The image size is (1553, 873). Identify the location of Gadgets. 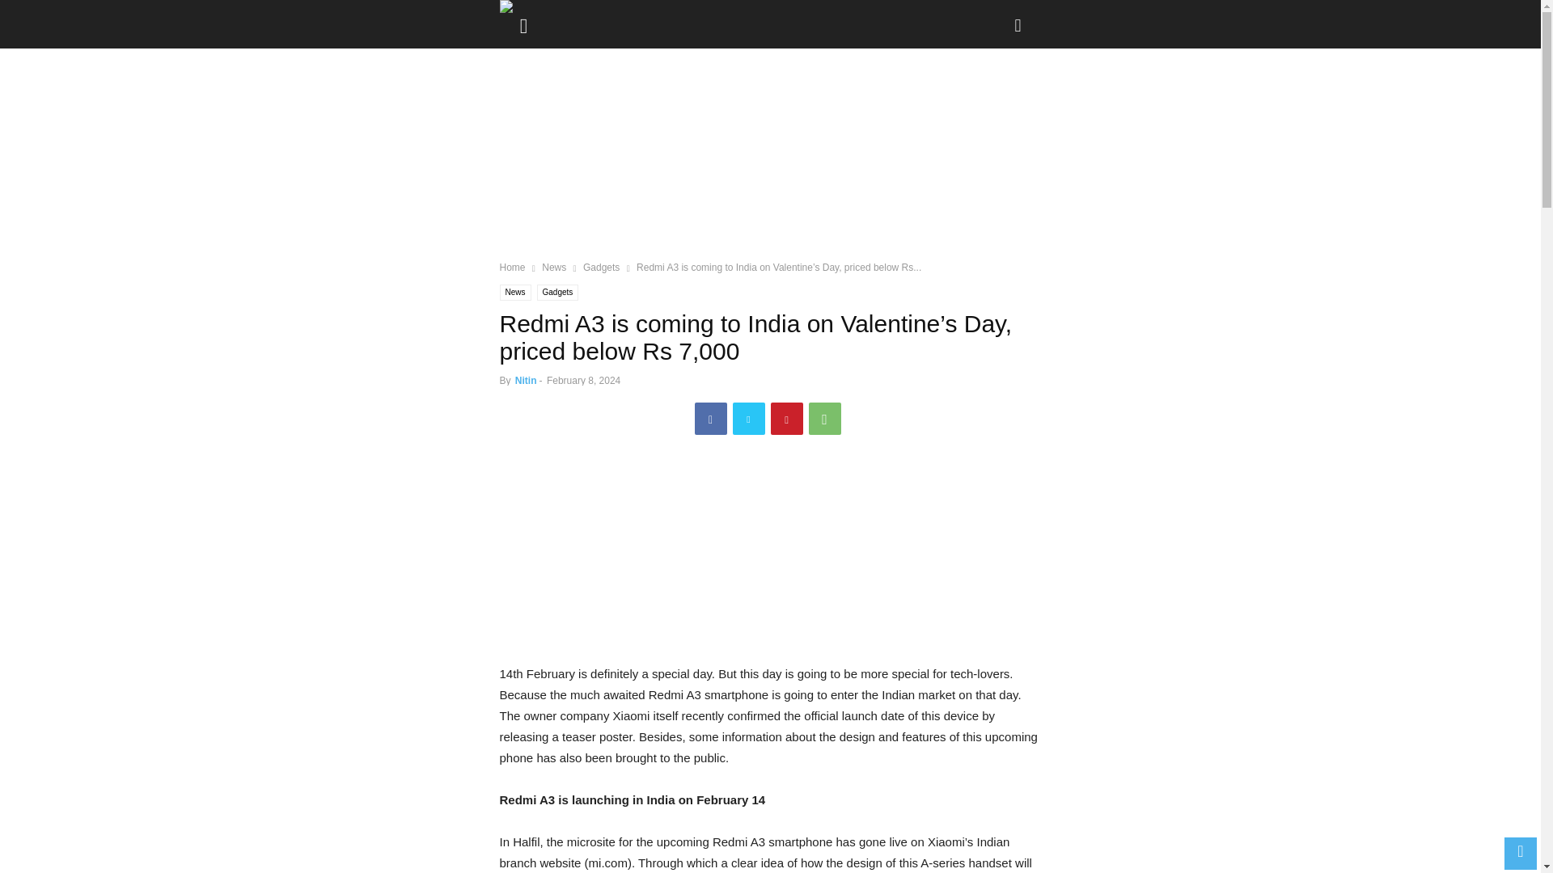
(558, 293).